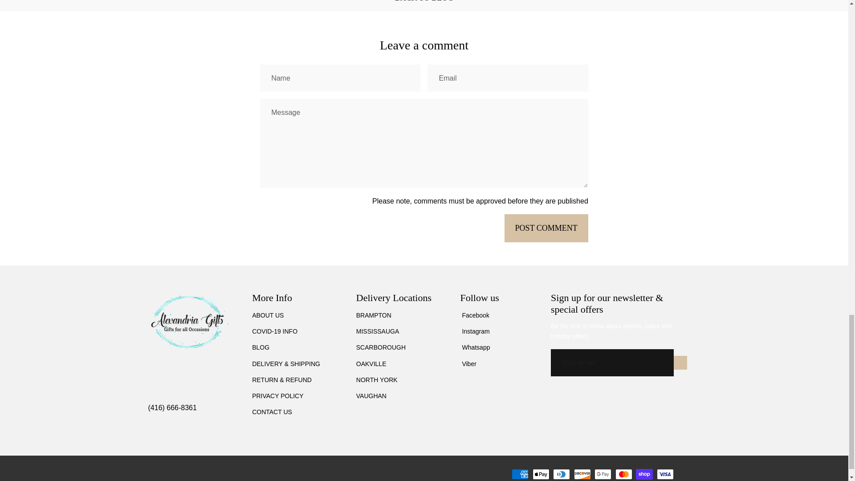 This screenshot has height=481, width=855. Describe the element at coordinates (474, 315) in the screenshot. I see `Alexandria Gifts on Facebook` at that location.